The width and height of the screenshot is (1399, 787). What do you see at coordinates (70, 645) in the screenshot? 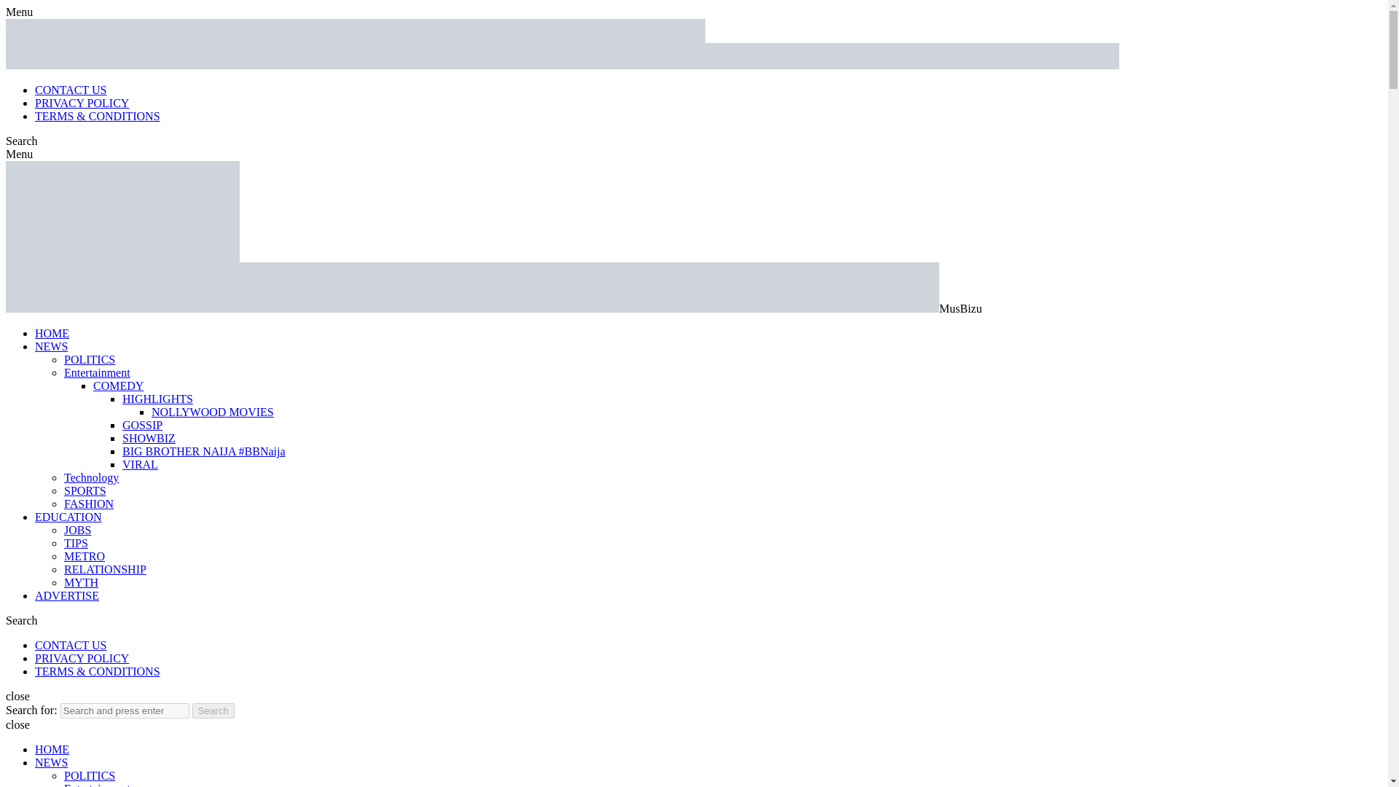
I see `CONTACT US` at bounding box center [70, 645].